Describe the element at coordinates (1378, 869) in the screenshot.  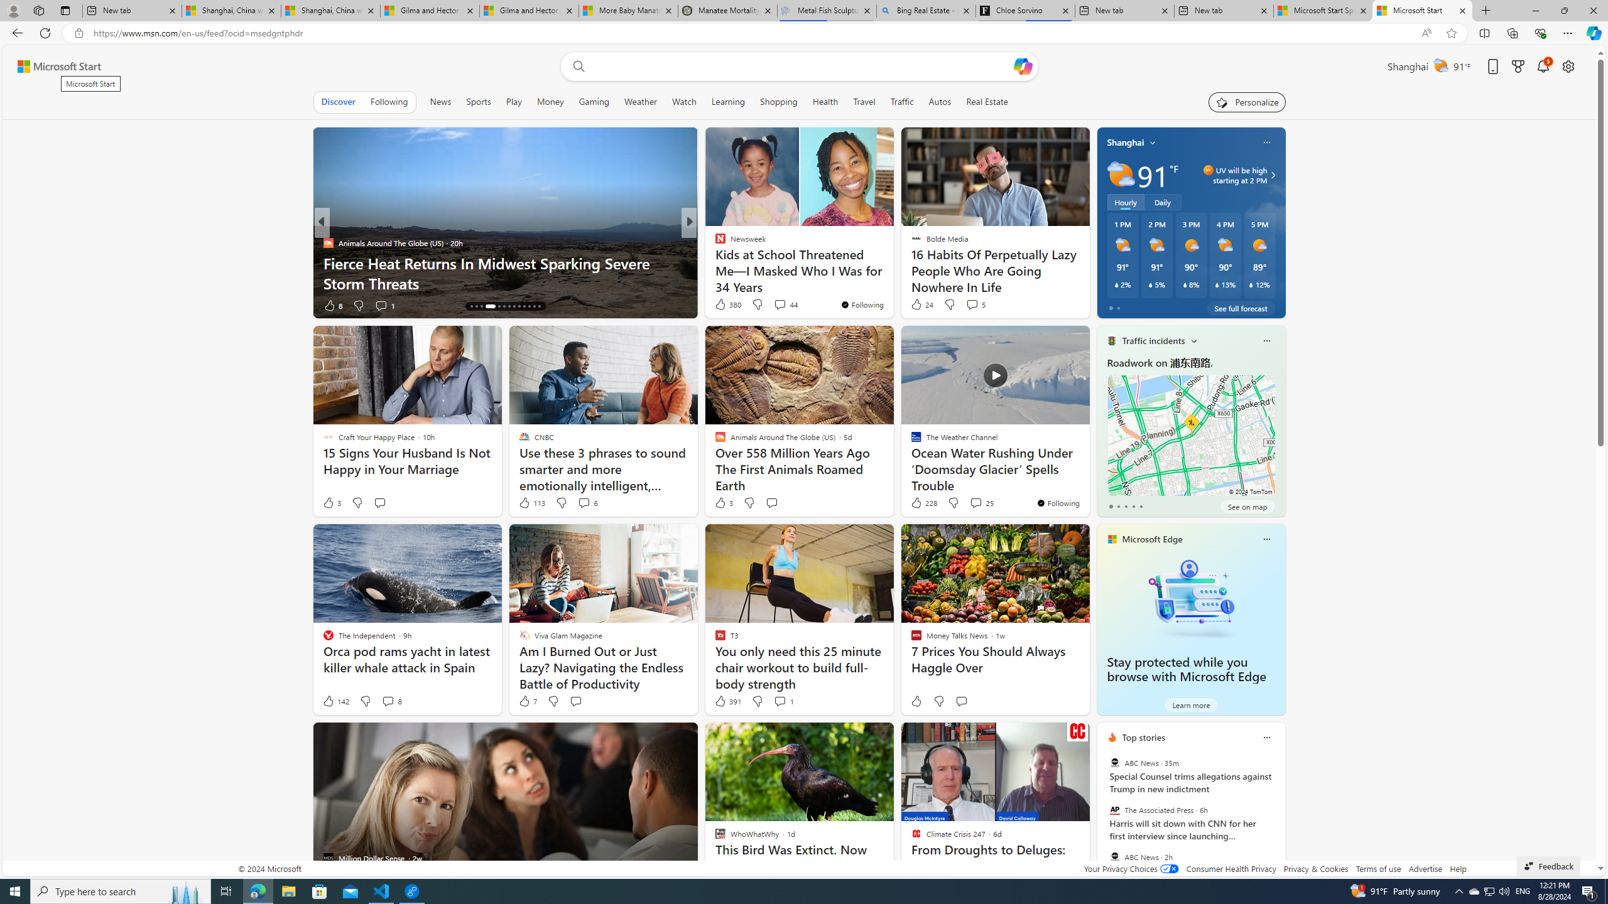
I see `Terms of use` at that location.